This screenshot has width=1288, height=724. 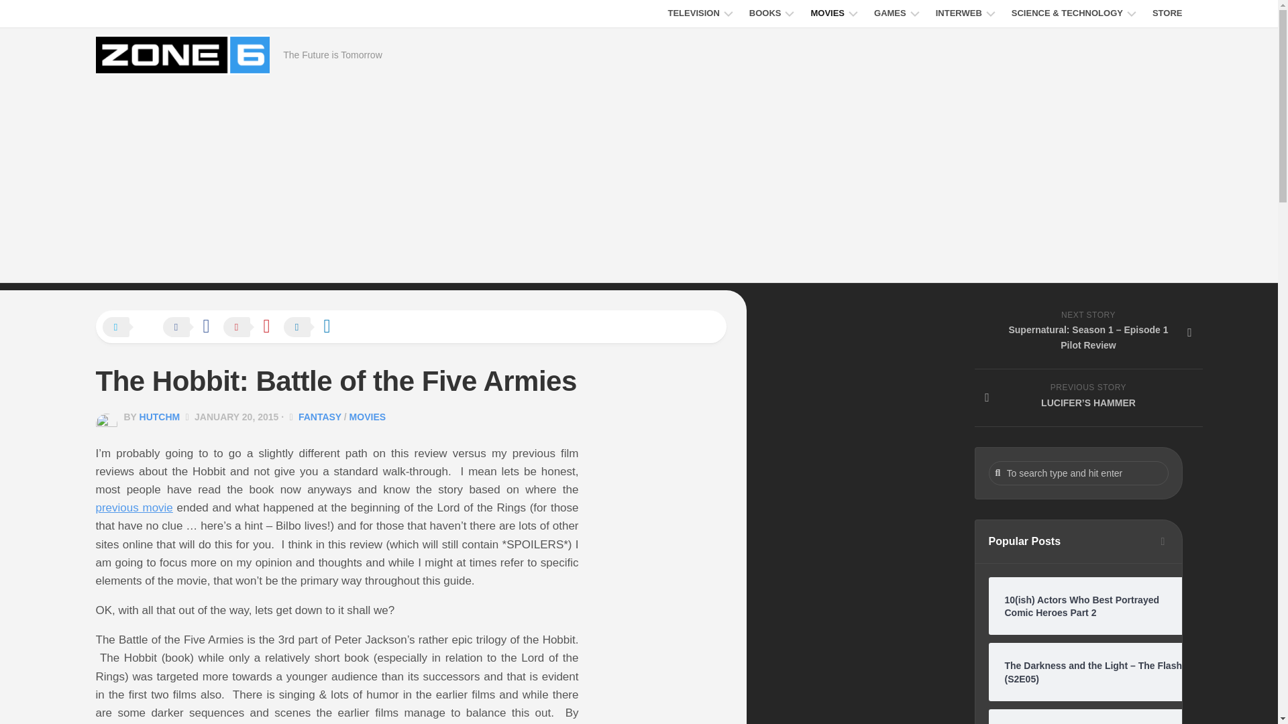 I want to click on Posts by hutchm, so click(x=160, y=417).